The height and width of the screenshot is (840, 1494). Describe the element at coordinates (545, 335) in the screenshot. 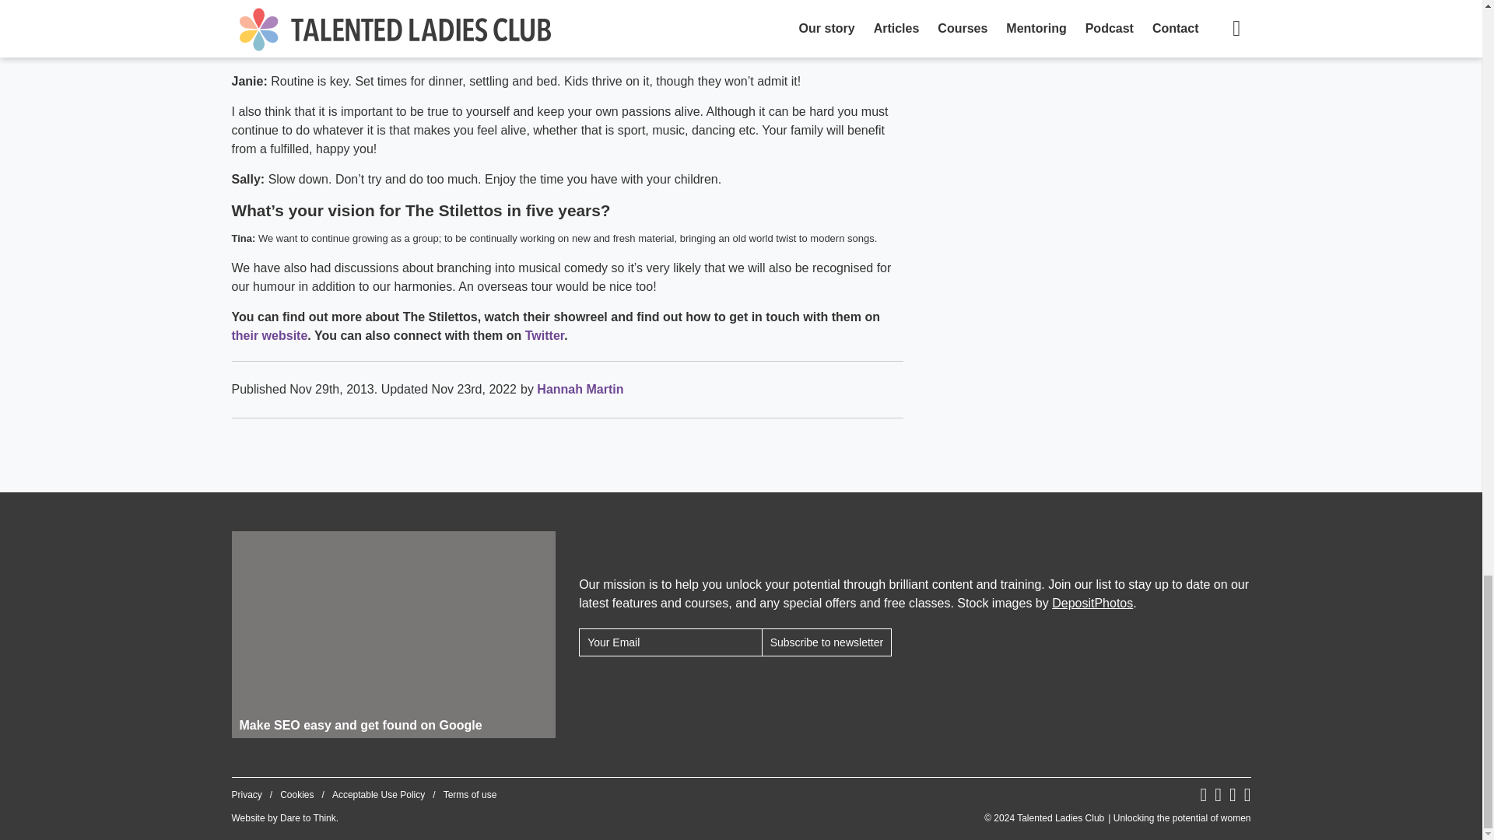

I see `The Stilletos Twitter` at that location.